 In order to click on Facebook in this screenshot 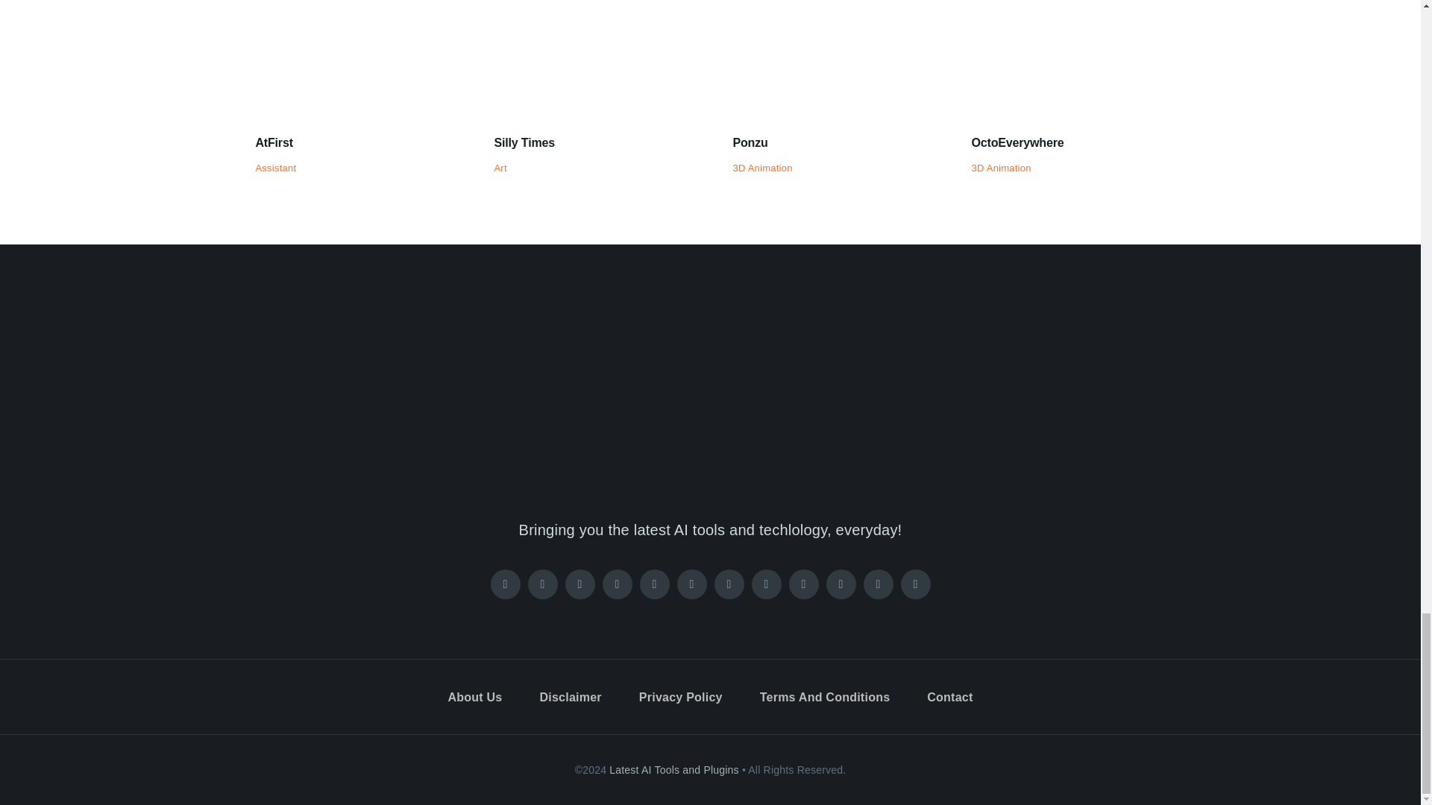, I will do `click(506, 584)`.